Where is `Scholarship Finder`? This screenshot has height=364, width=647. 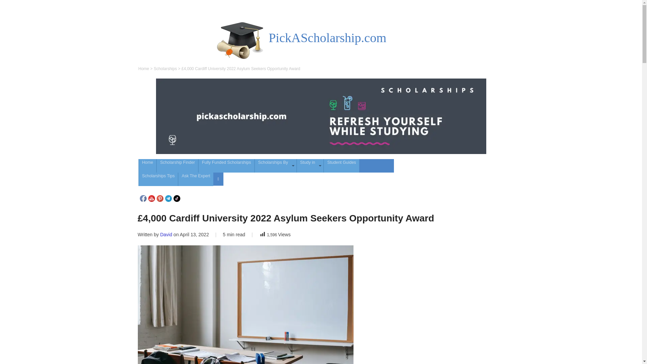
Scholarship Finder is located at coordinates (177, 165).